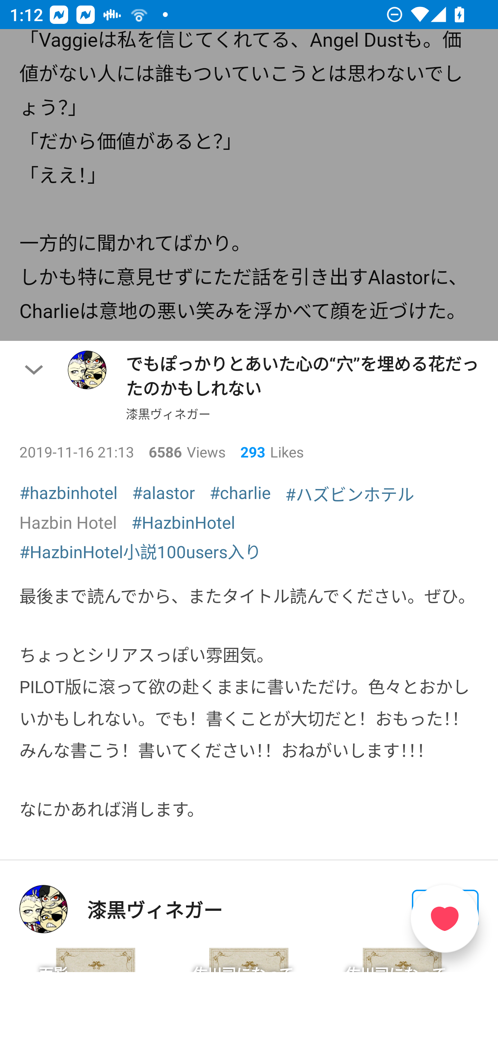  Describe the element at coordinates (68, 492) in the screenshot. I see `#hazbinhotel` at that location.